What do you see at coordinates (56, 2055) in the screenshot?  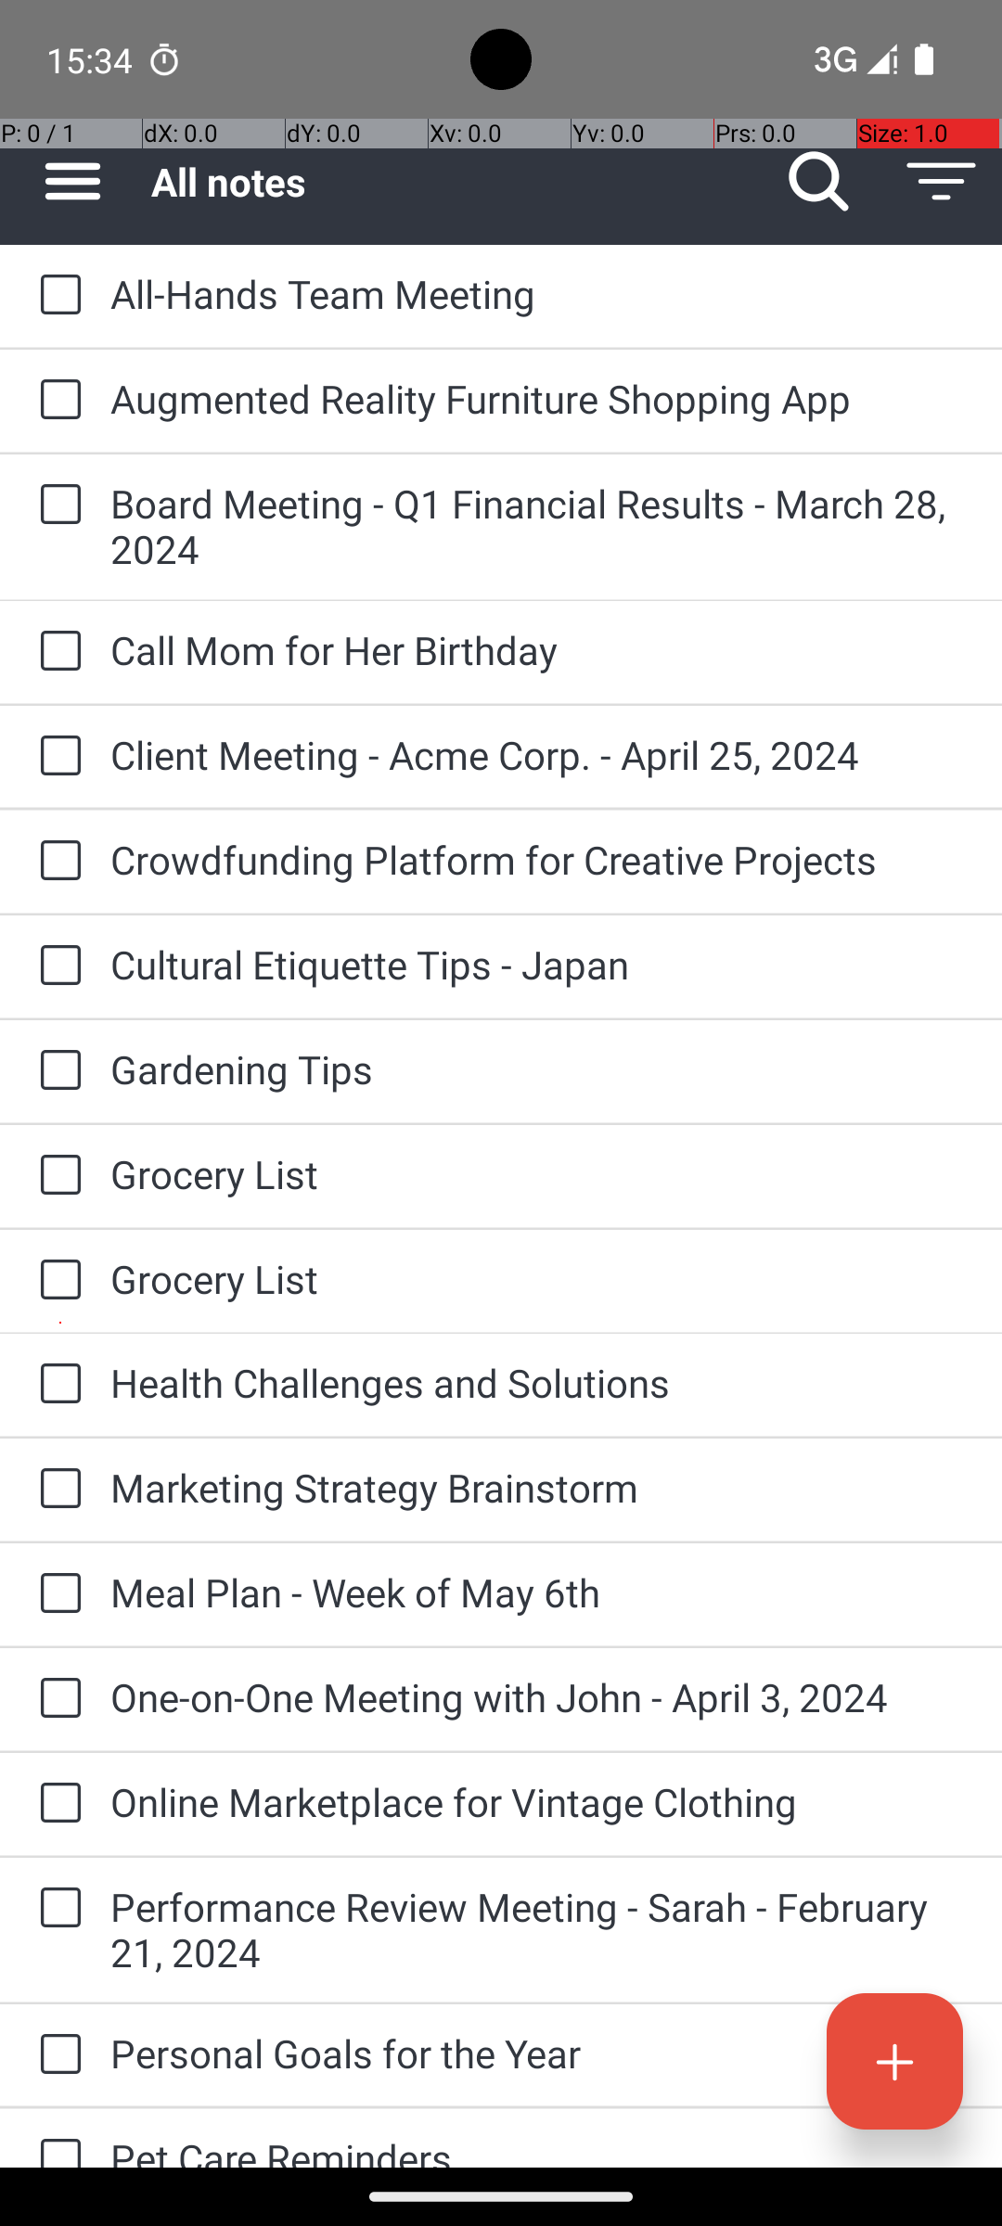 I see `to-do: Personal Goals for the Year` at bounding box center [56, 2055].